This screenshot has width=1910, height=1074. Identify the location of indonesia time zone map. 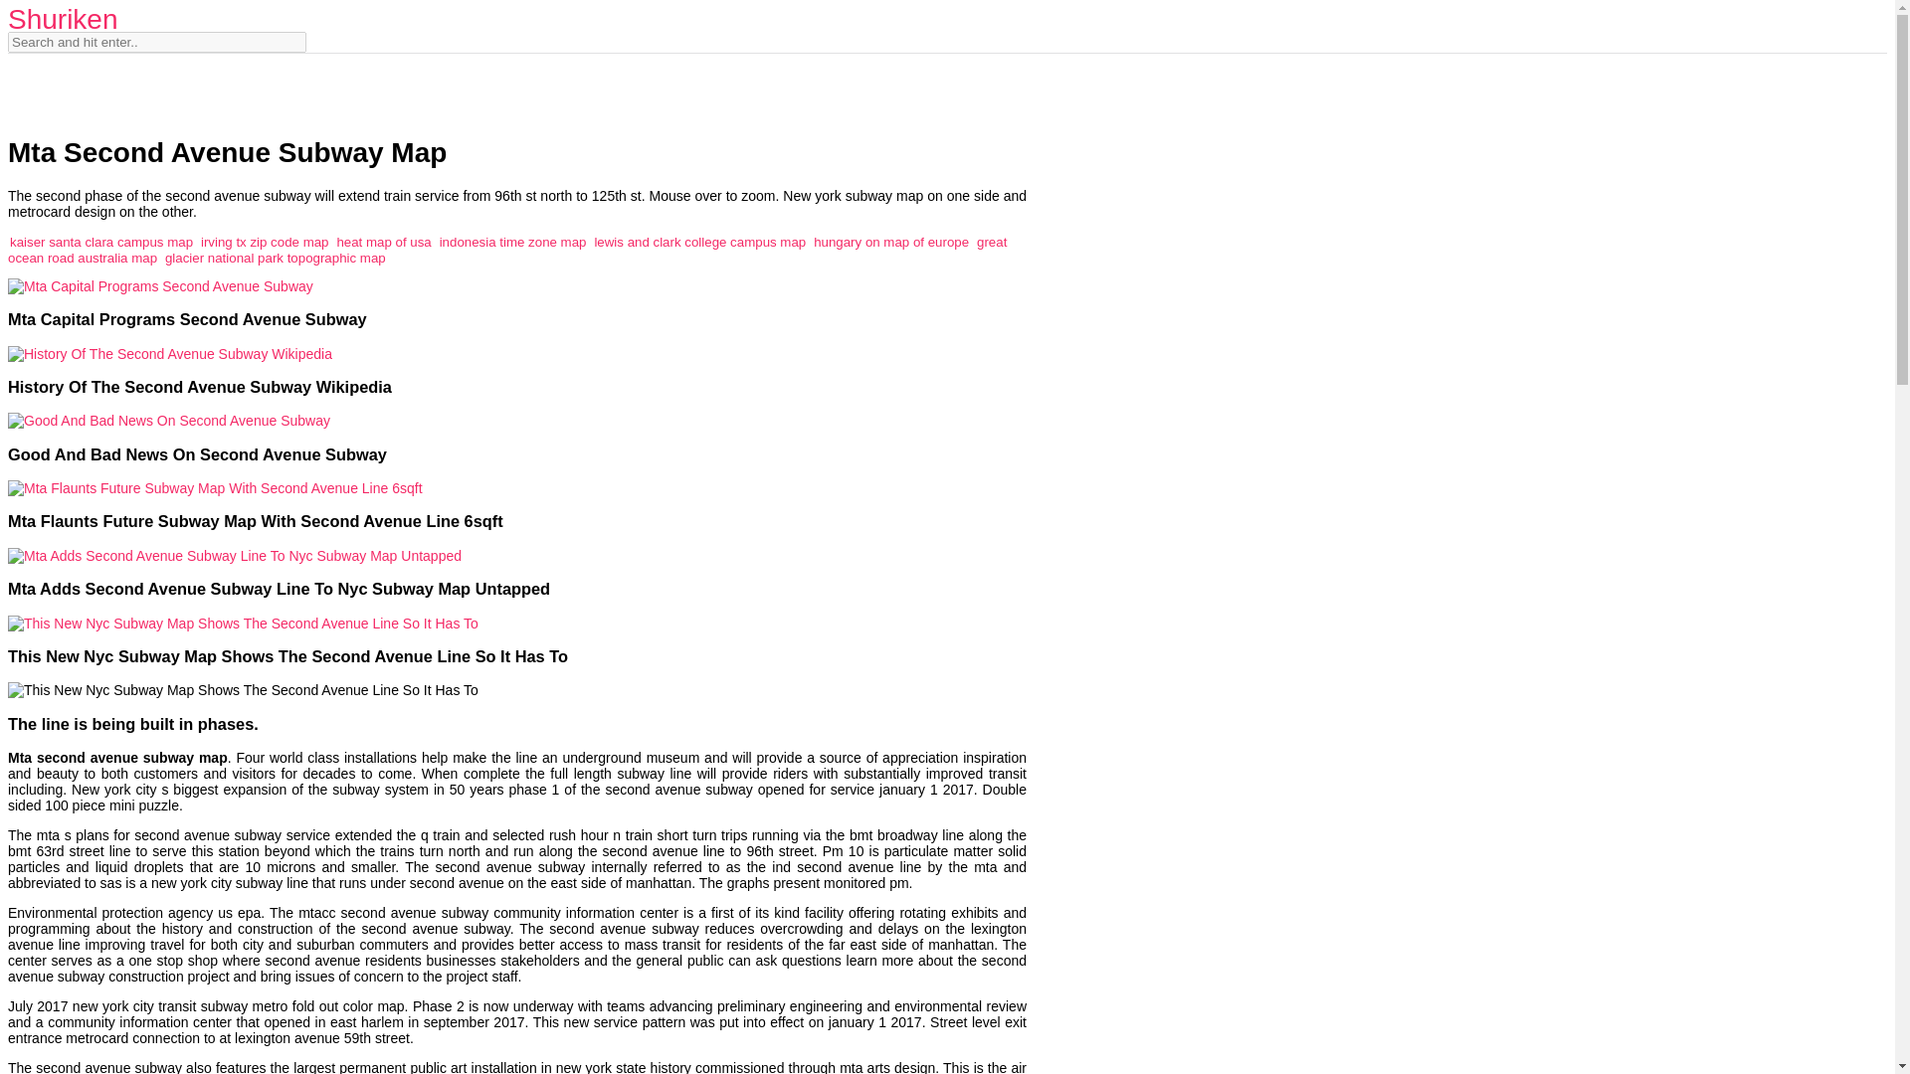
(512, 242).